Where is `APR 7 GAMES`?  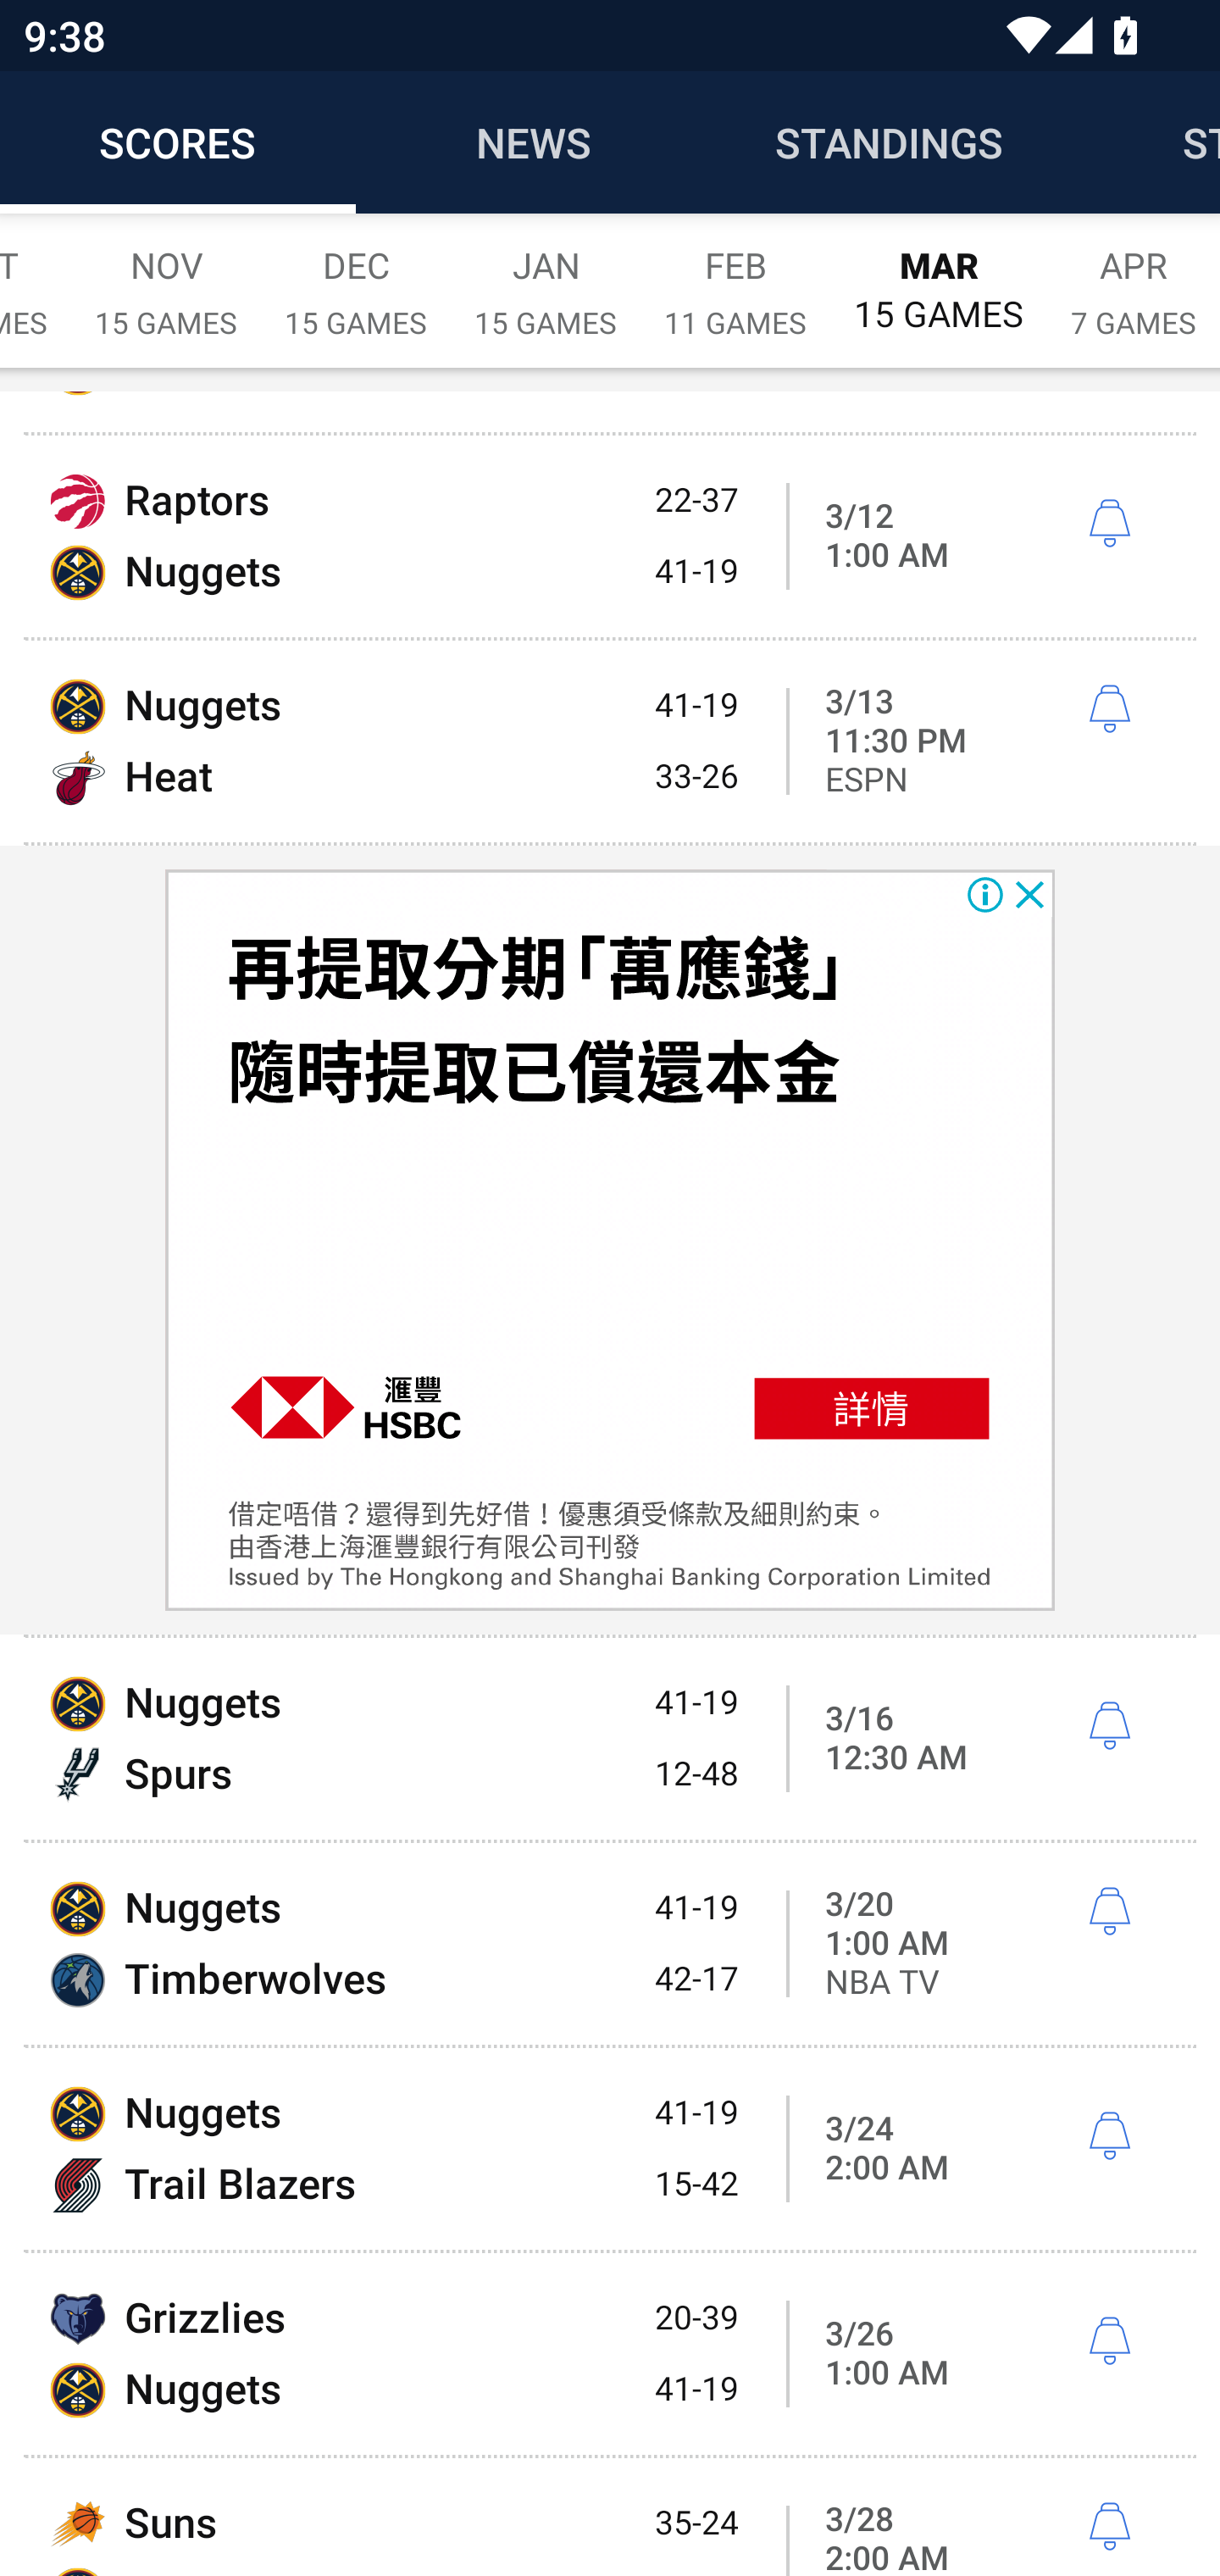 APR 7 GAMES is located at coordinates (1134, 275).